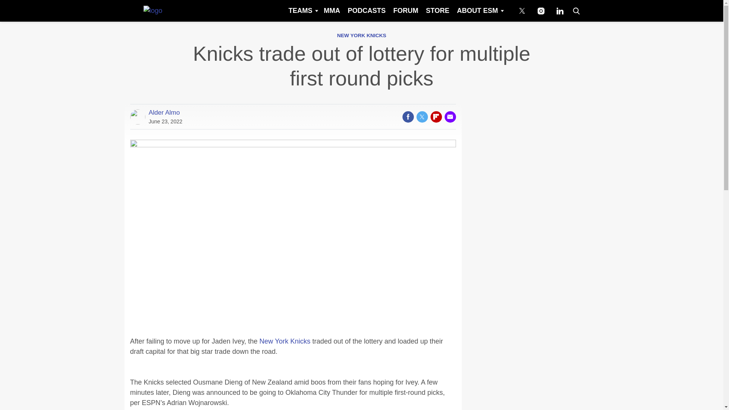 The width and height of the screenshot is (729, 410). Describe the element at coordinates (332, 11) in the screenshot. I see `MMA` at that location.